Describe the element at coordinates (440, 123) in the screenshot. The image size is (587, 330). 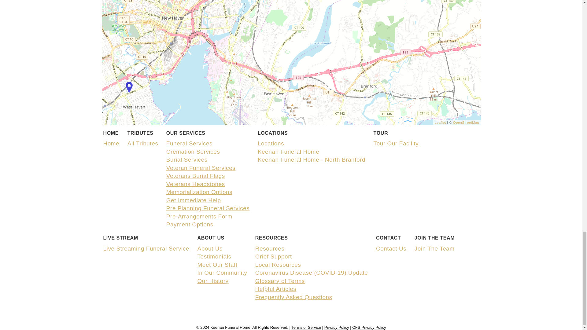
I see `A JS library for interactive maps` at that location.